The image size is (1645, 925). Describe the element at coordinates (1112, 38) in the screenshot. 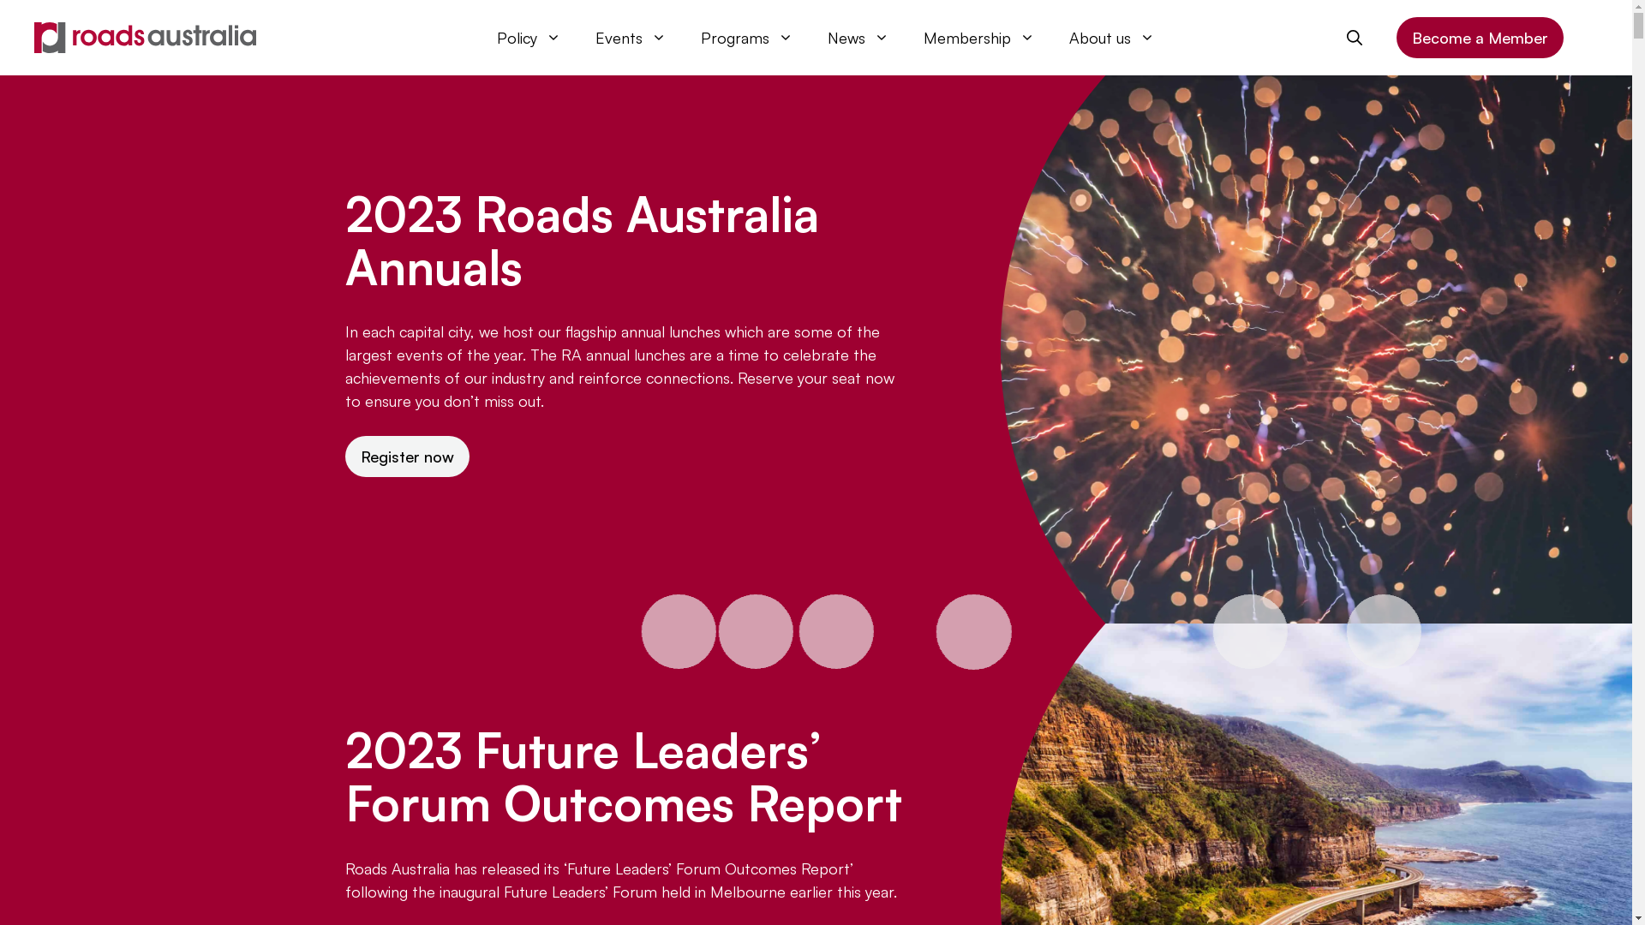

I see `About us` at that location.